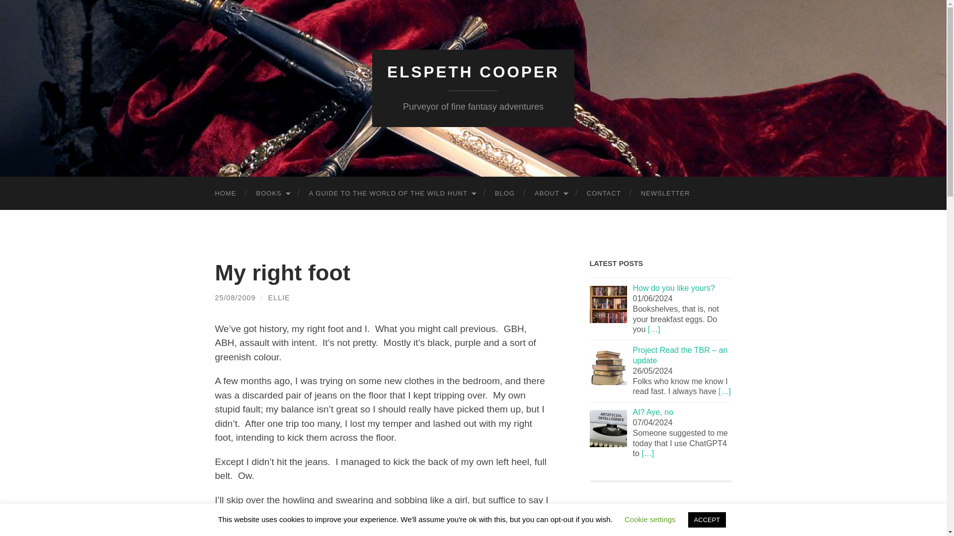 Image resolution: width=954 pixels, height=536 pixels. Describe the element at coordinates (226, 194) in the screenshot. I see `HOME` at that location.